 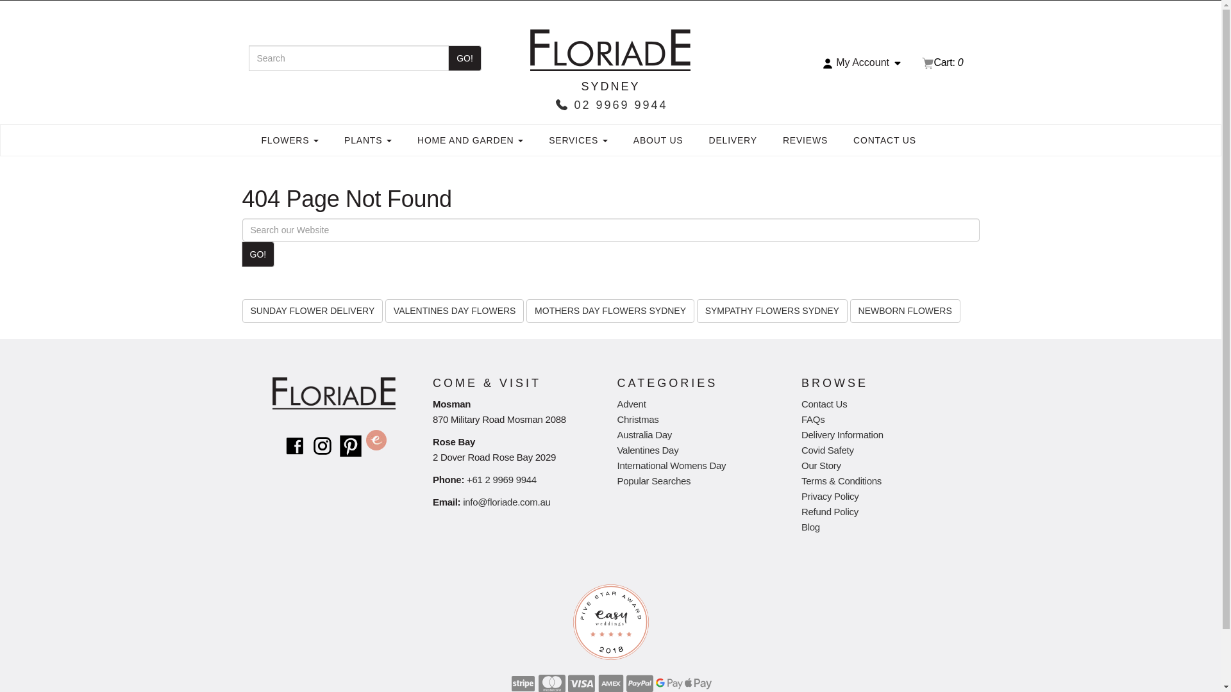 I want to click on International Womens Day, so click(x=671, y=465).